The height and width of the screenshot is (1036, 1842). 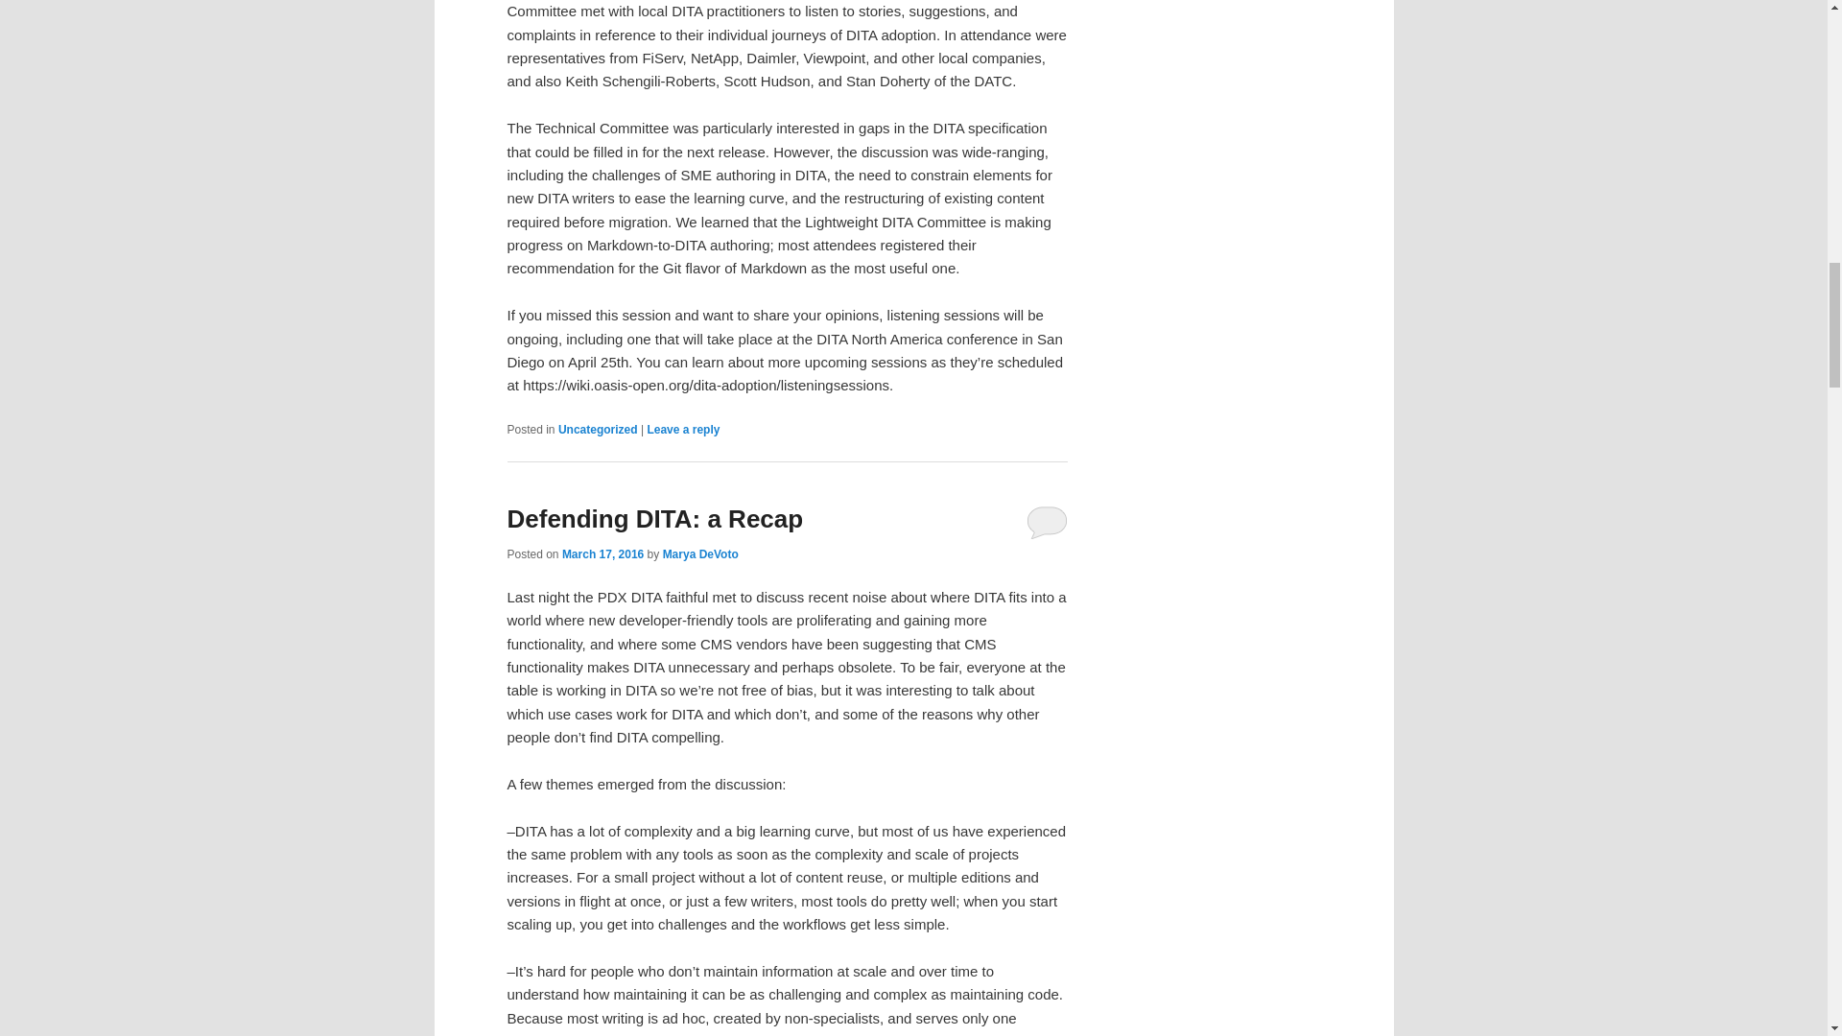 I want to click on 3:22 pm, so click(x=602, y=554).